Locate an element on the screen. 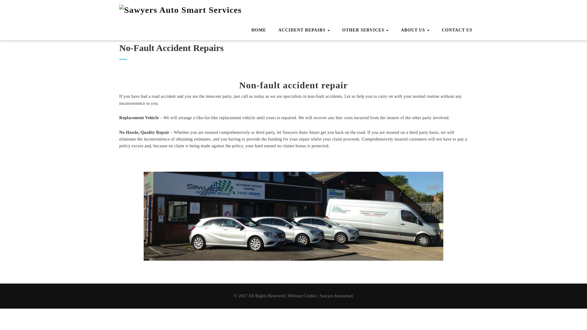  Contact Us is located at coordinates (457, 31).